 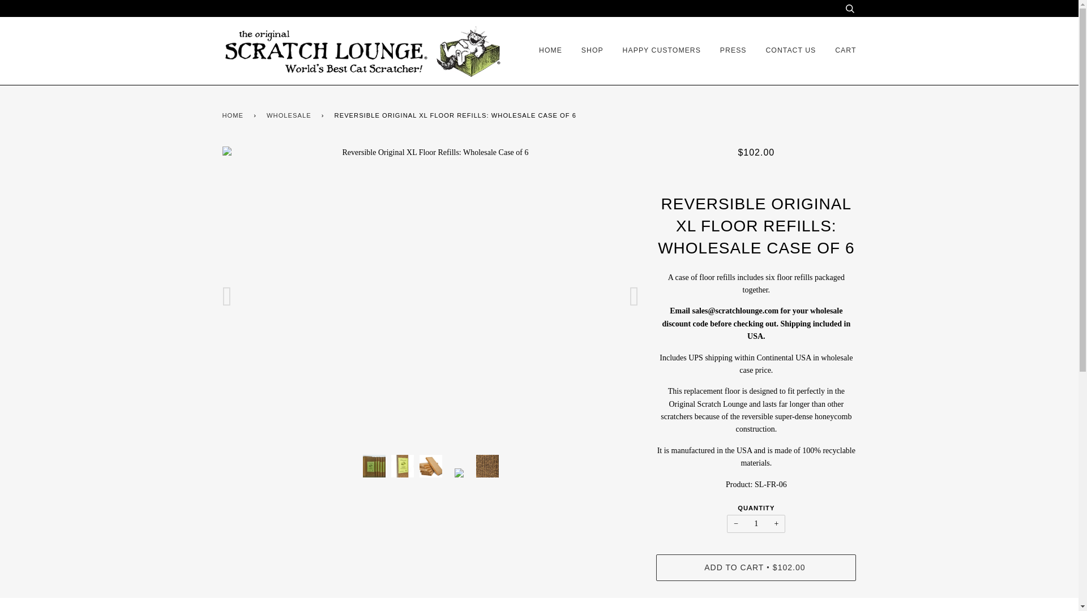 I want to click on HAPPY CUSTOMERS, so click(x=662, y=51).